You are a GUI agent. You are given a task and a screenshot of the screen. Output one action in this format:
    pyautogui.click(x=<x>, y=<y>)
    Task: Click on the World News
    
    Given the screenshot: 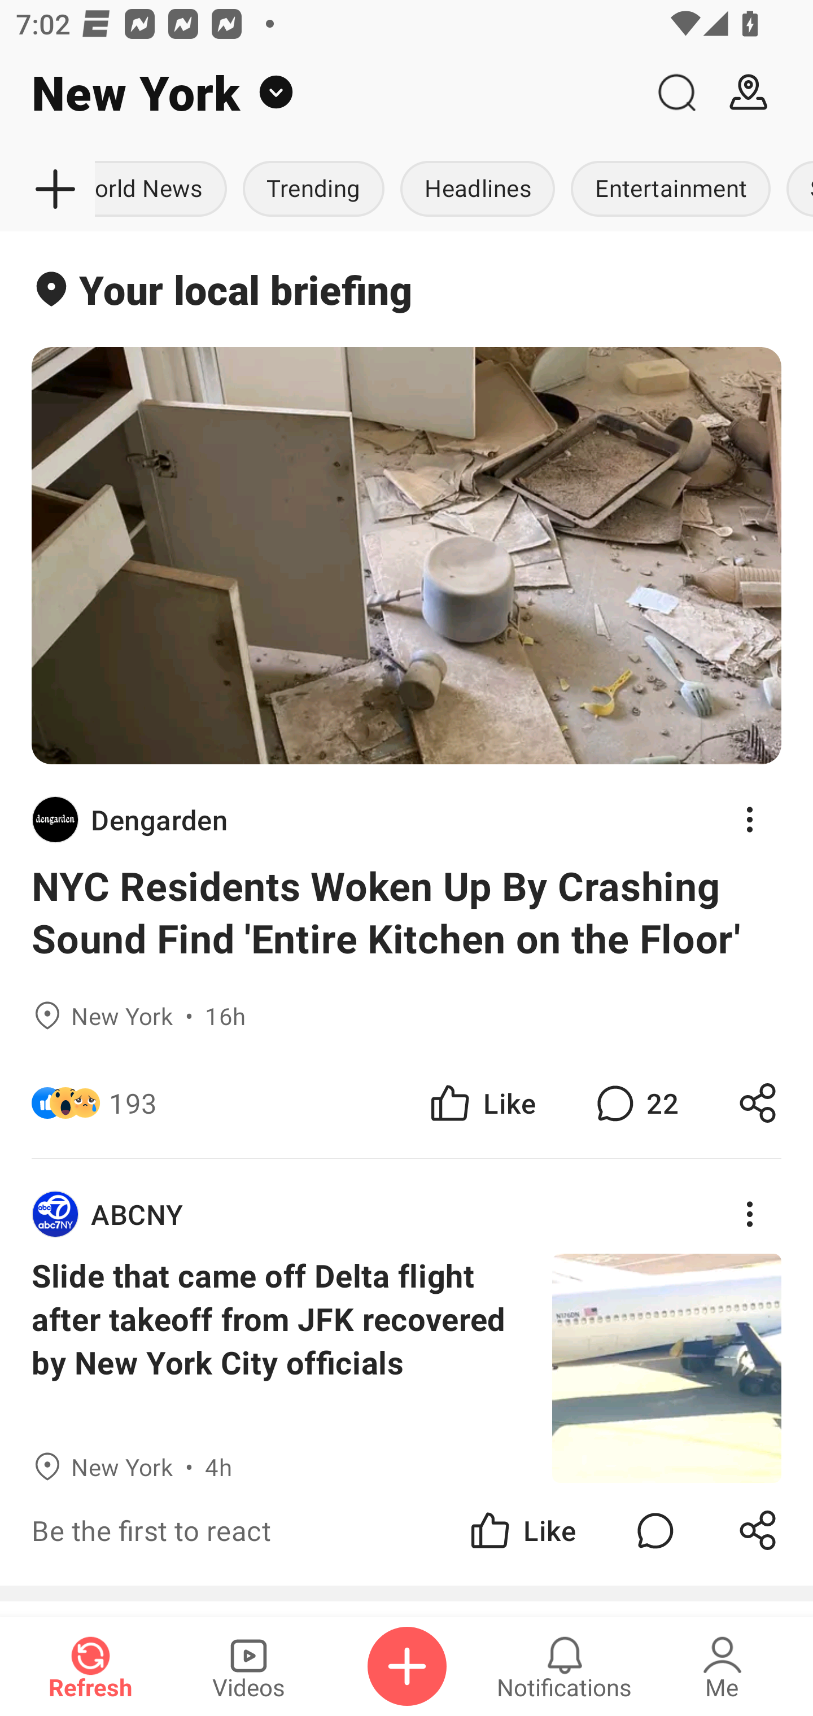 What is the action you would take?
    pyautogui.click(x=165, y=190)
    